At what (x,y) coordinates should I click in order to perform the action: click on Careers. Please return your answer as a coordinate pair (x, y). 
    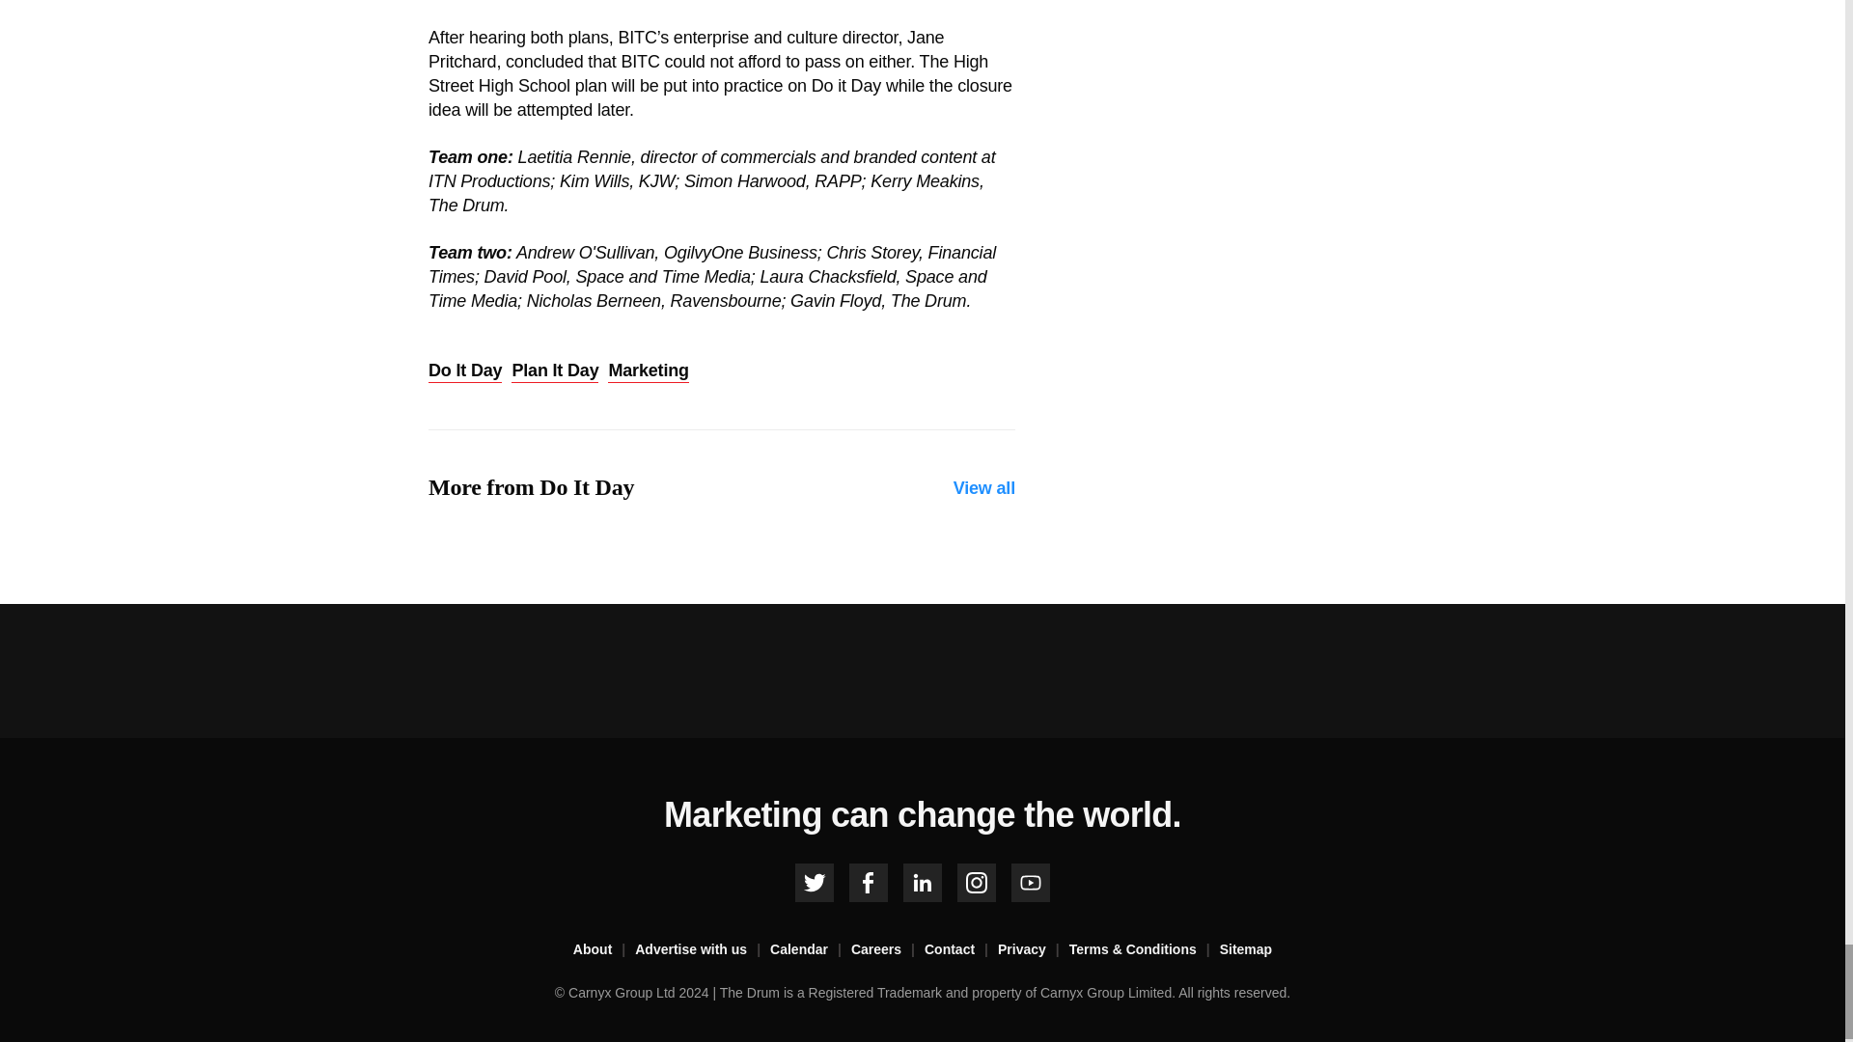
    Looking at the image, I should click on (888, 949).